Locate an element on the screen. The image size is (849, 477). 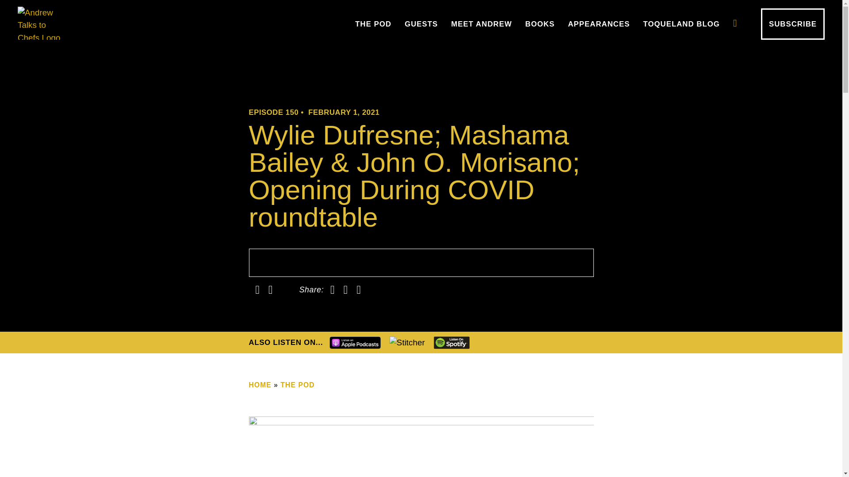
HOME is located at coordinates (260, 385).